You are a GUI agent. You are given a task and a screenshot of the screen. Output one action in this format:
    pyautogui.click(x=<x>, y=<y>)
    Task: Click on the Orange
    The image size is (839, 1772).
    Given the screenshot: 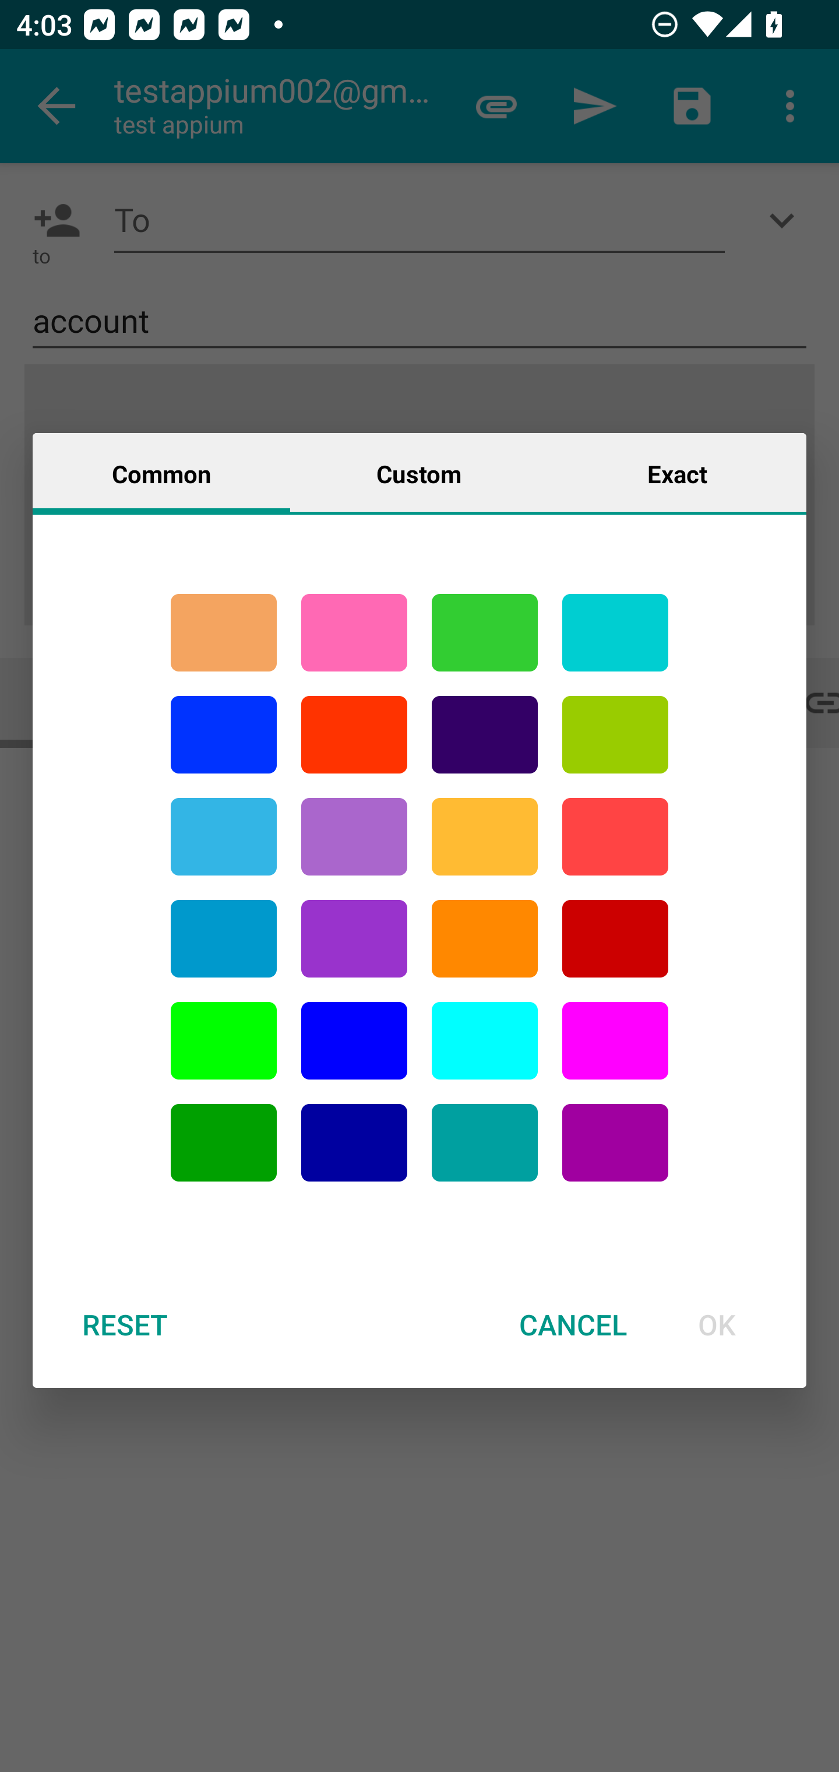 What is the action you would take?
    pyautogui.click(x=485, y=939)
    